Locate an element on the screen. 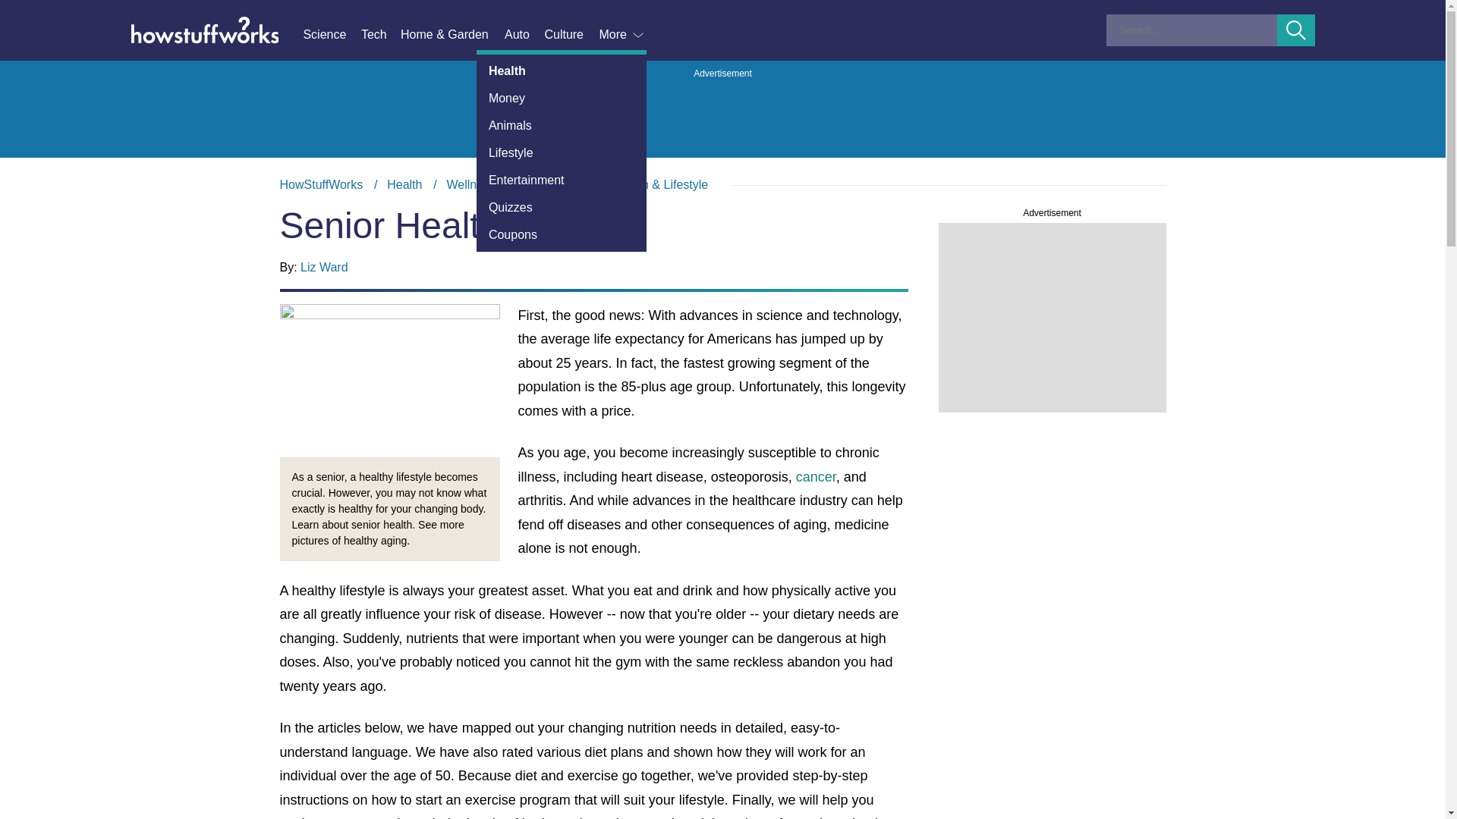 The width and height of the screenshot is (1457, 819). Tech is located at coordinates (381, 35).